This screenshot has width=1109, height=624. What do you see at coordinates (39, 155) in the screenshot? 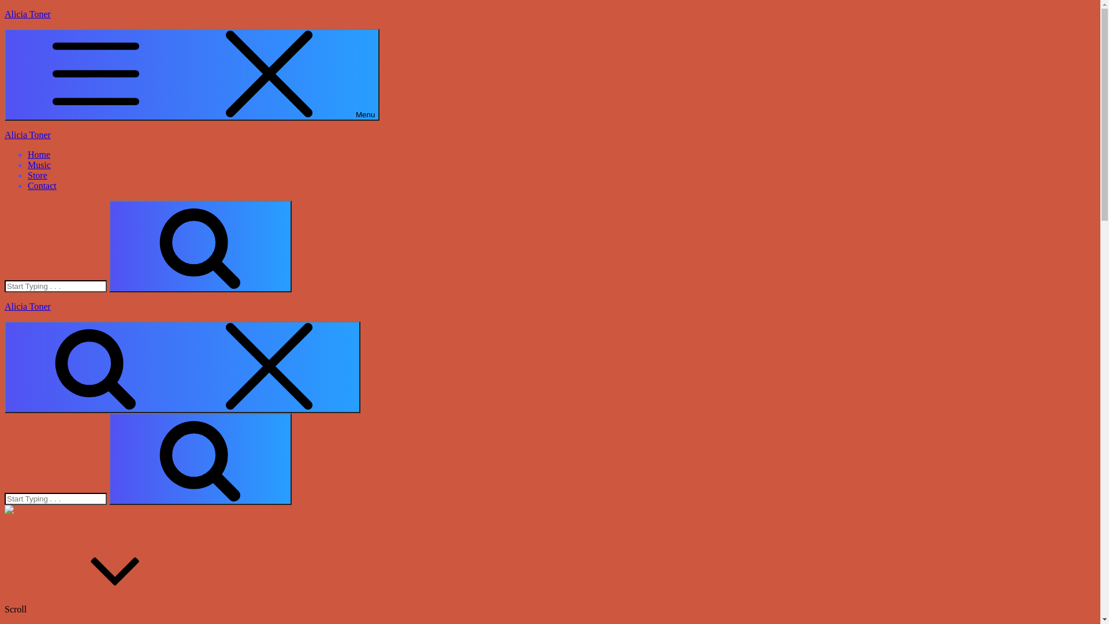
I see `Home` at bounding box center [39, 155].